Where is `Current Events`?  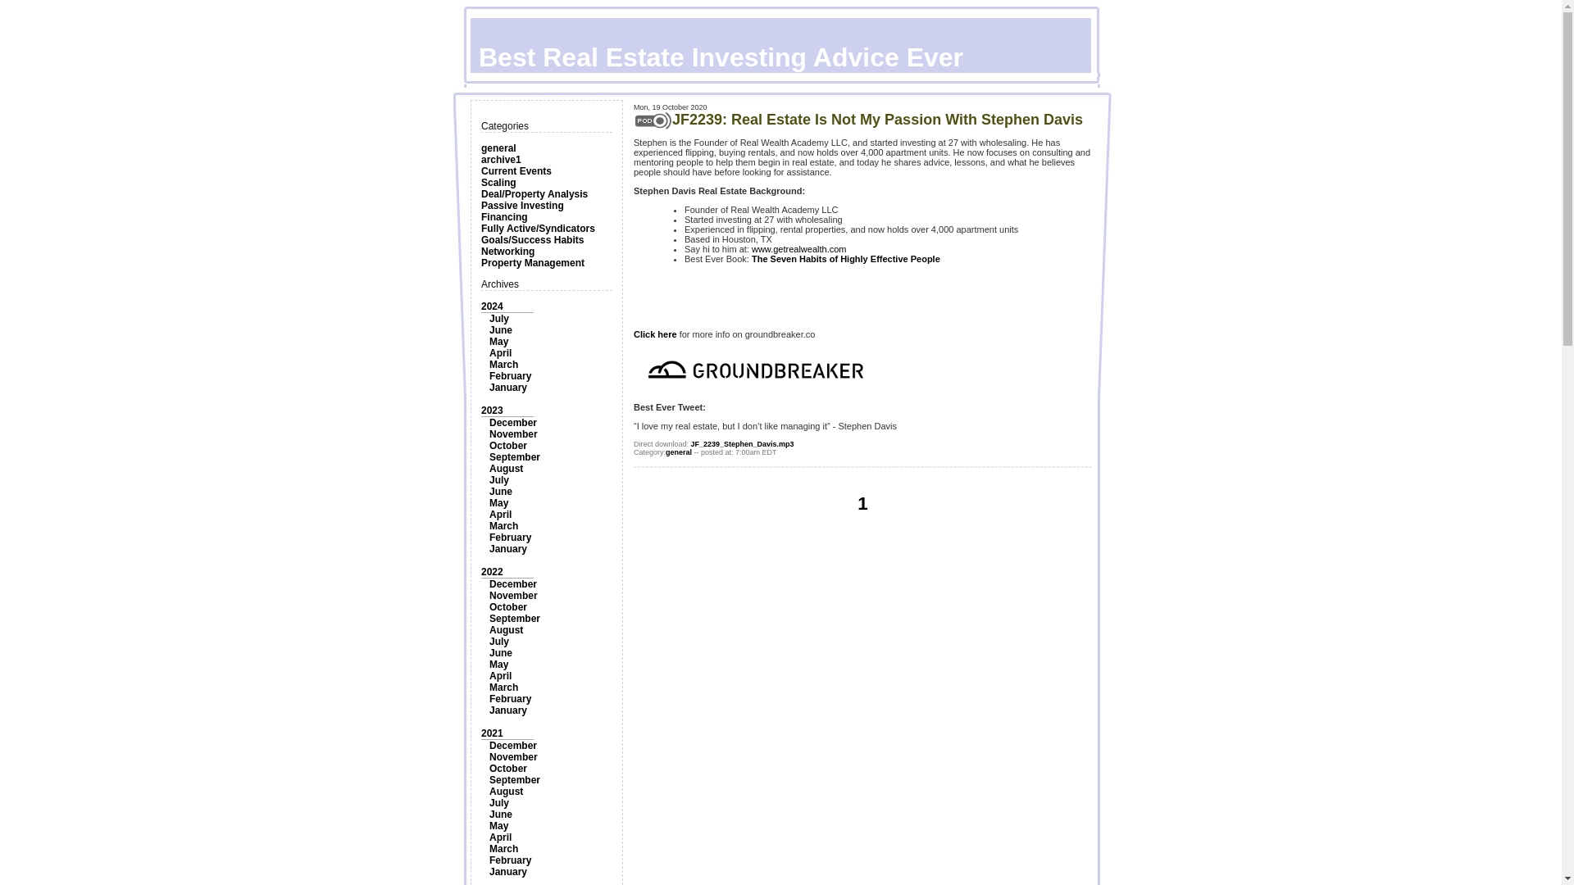 Current Events is located at coordinates (516, 170).